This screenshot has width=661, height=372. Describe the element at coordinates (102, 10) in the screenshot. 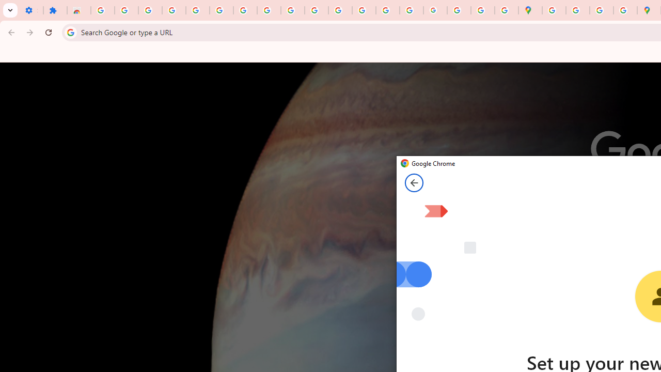

I see `Sign in - Google Accounts` at that location.